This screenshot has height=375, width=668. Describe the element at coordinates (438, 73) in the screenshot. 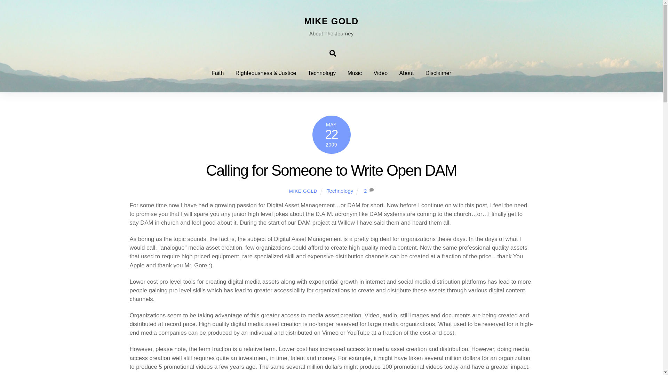

I see `Disclaimer` at that location.